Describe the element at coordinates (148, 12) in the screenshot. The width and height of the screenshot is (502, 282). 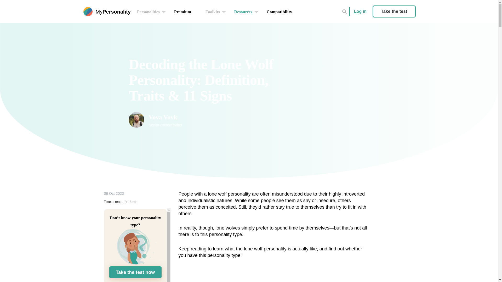
I see `Take the test now` at that location.